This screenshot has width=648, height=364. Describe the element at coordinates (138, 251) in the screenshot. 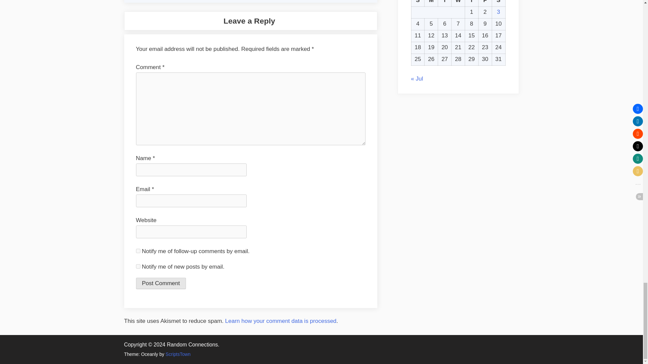

I see `subscribe` at that location.